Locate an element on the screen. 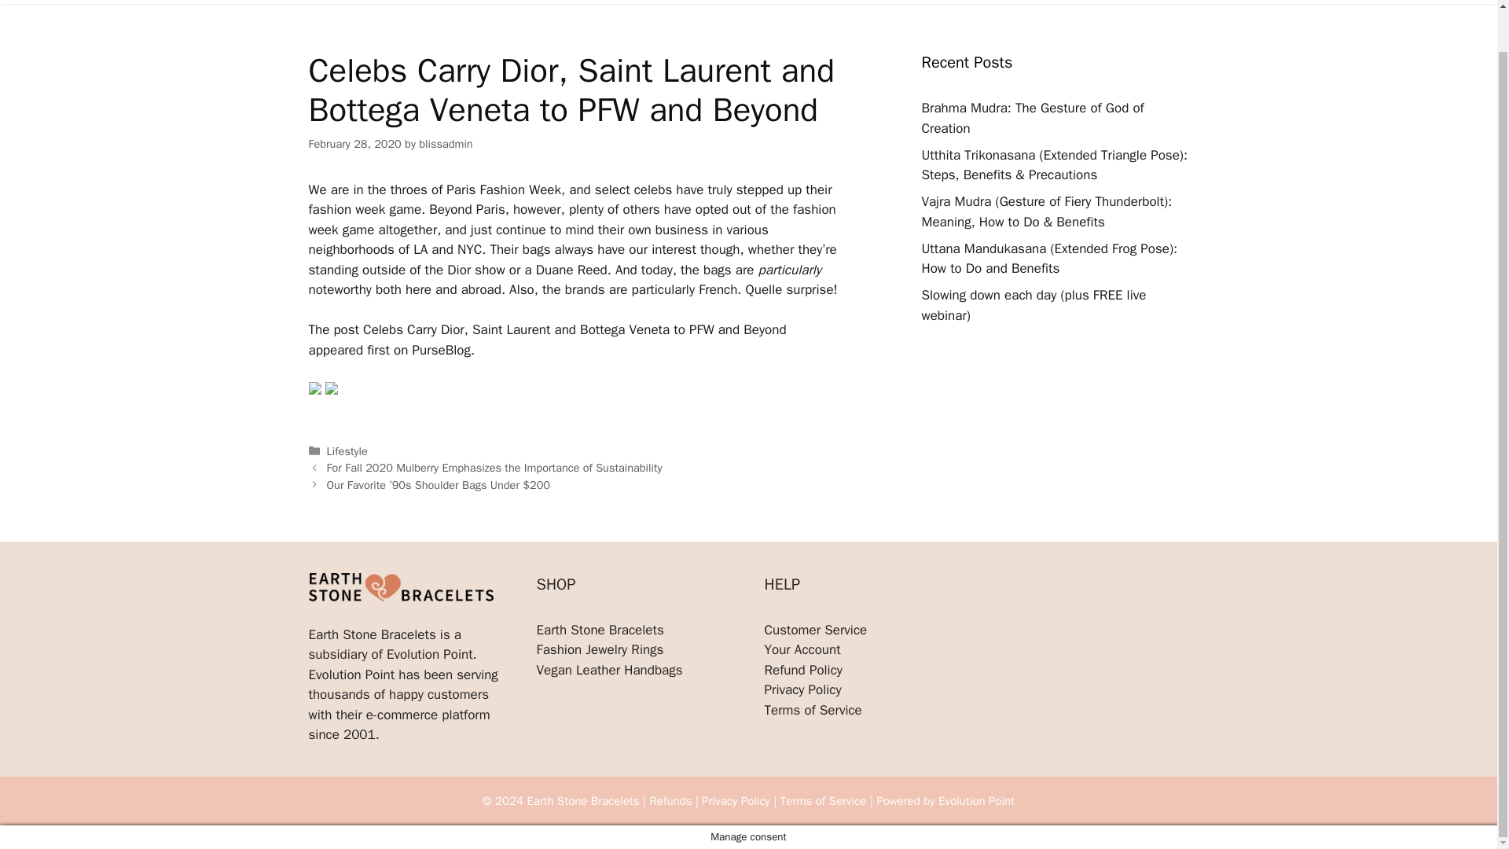 This screenshot has width=1509, height=849. Refund Policy is located at coordinates (802, 670).